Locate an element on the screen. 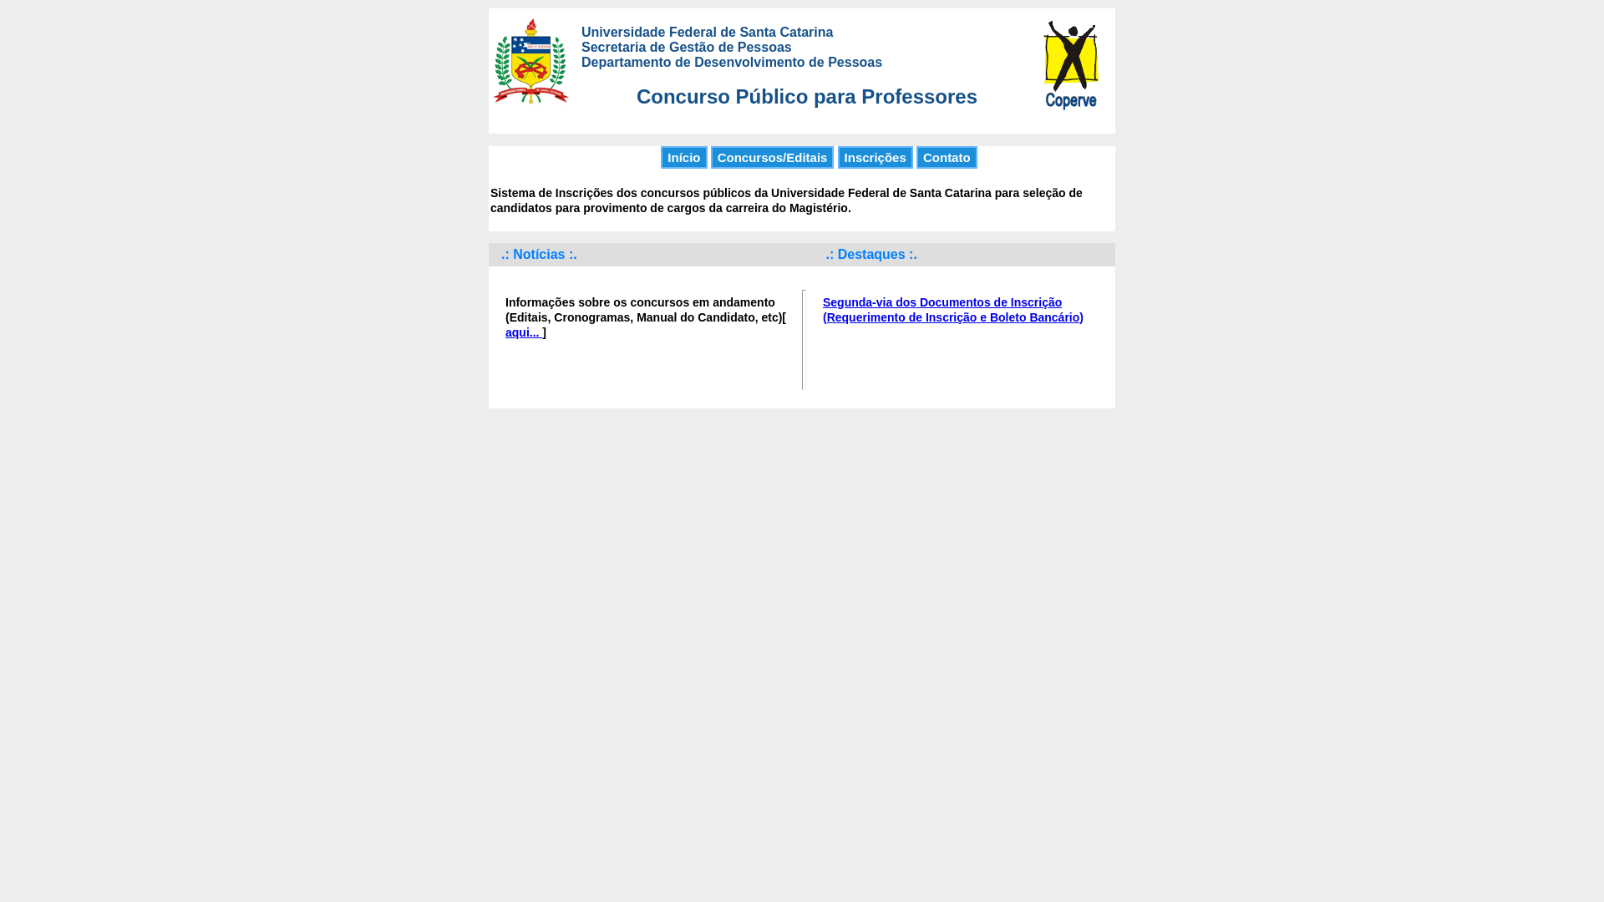 The image size is (1604, 902). aqui... is located at coordinates (524, 332).